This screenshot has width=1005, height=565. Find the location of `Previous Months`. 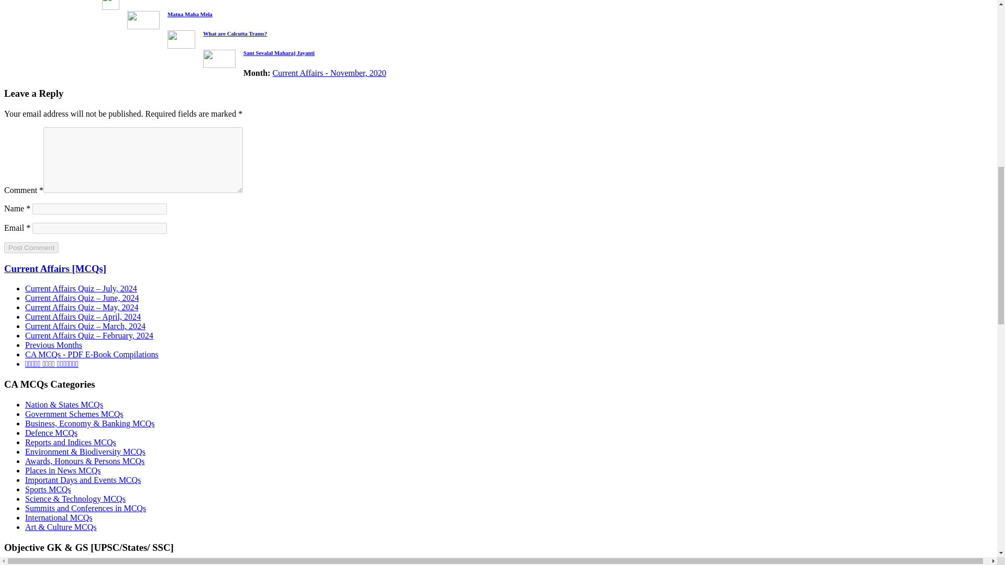

Previous Months is located at coordinates (53, 345).